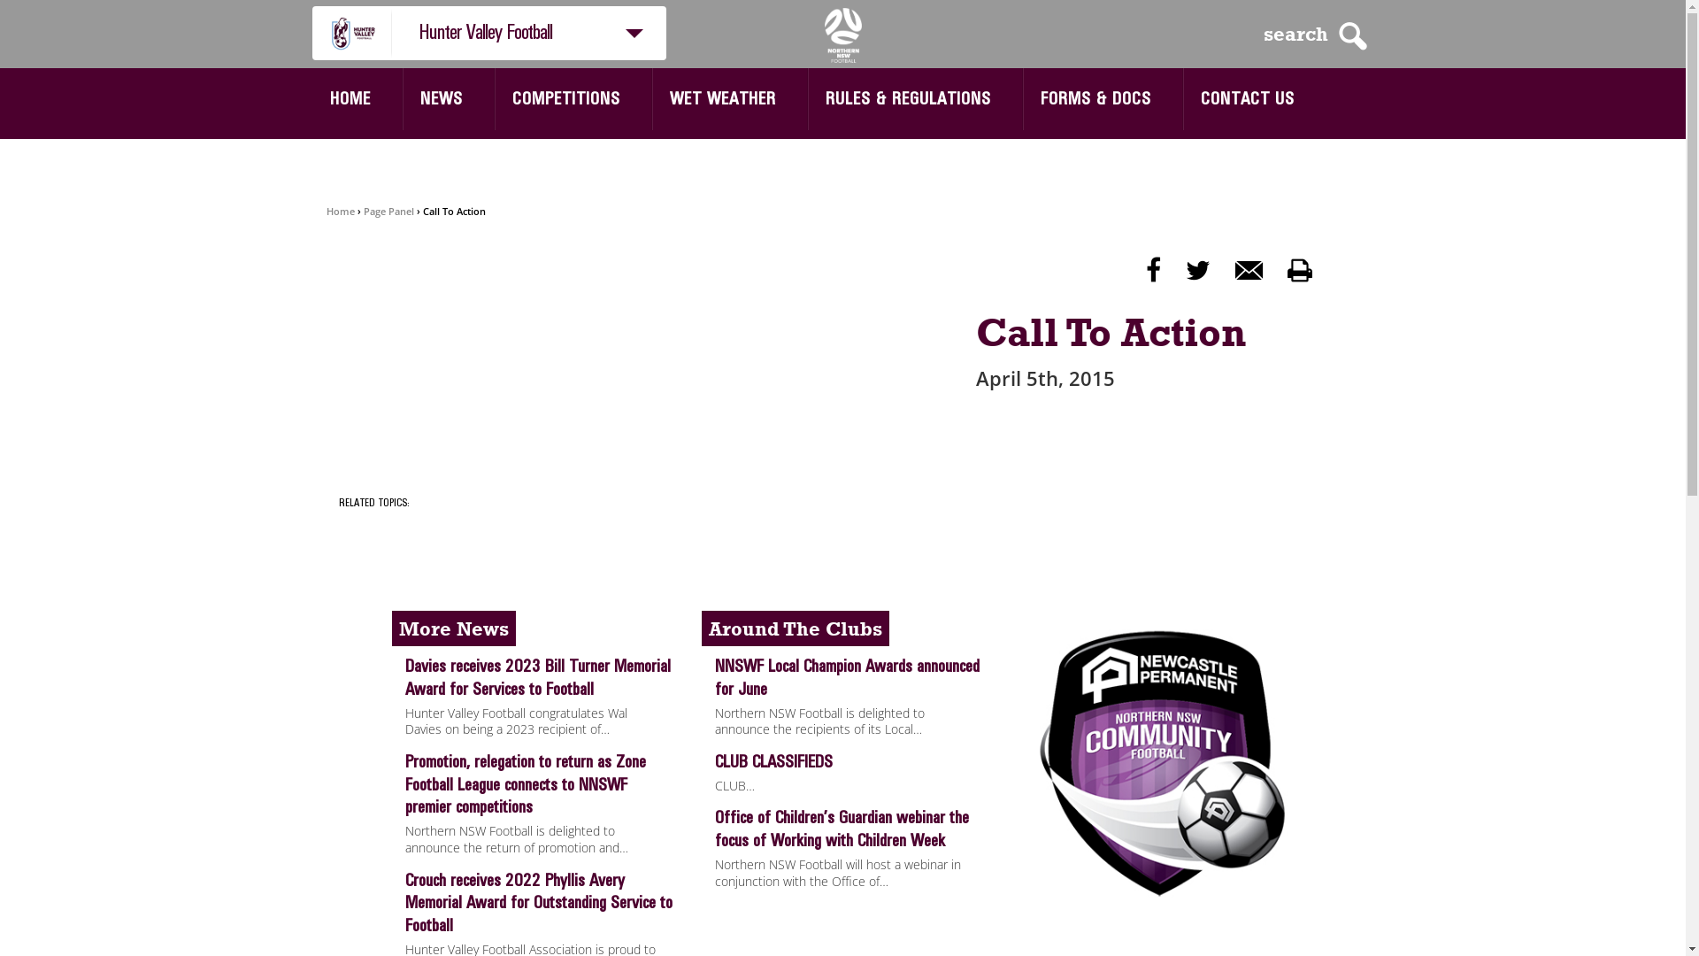 This screenshot has width=1699, height=956. What do you see at coordinates (1198, 271) in the screenshot?
I see `t` at bounding box center [1198, 271].